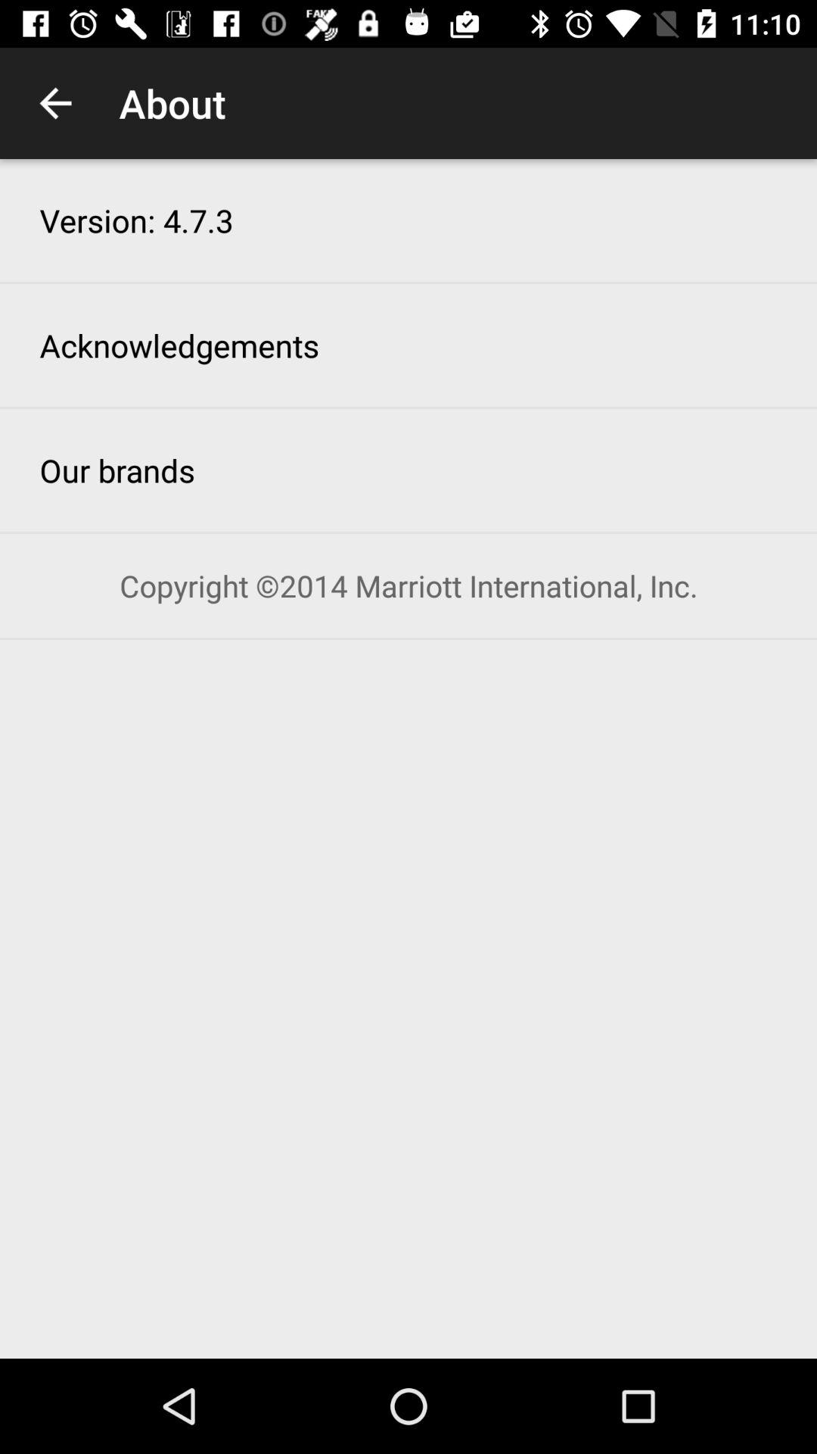  What do you see at coordinates (179, 345) in the screenshot?
I see `turn on acknowledgements` at bounding box center [179, 345].